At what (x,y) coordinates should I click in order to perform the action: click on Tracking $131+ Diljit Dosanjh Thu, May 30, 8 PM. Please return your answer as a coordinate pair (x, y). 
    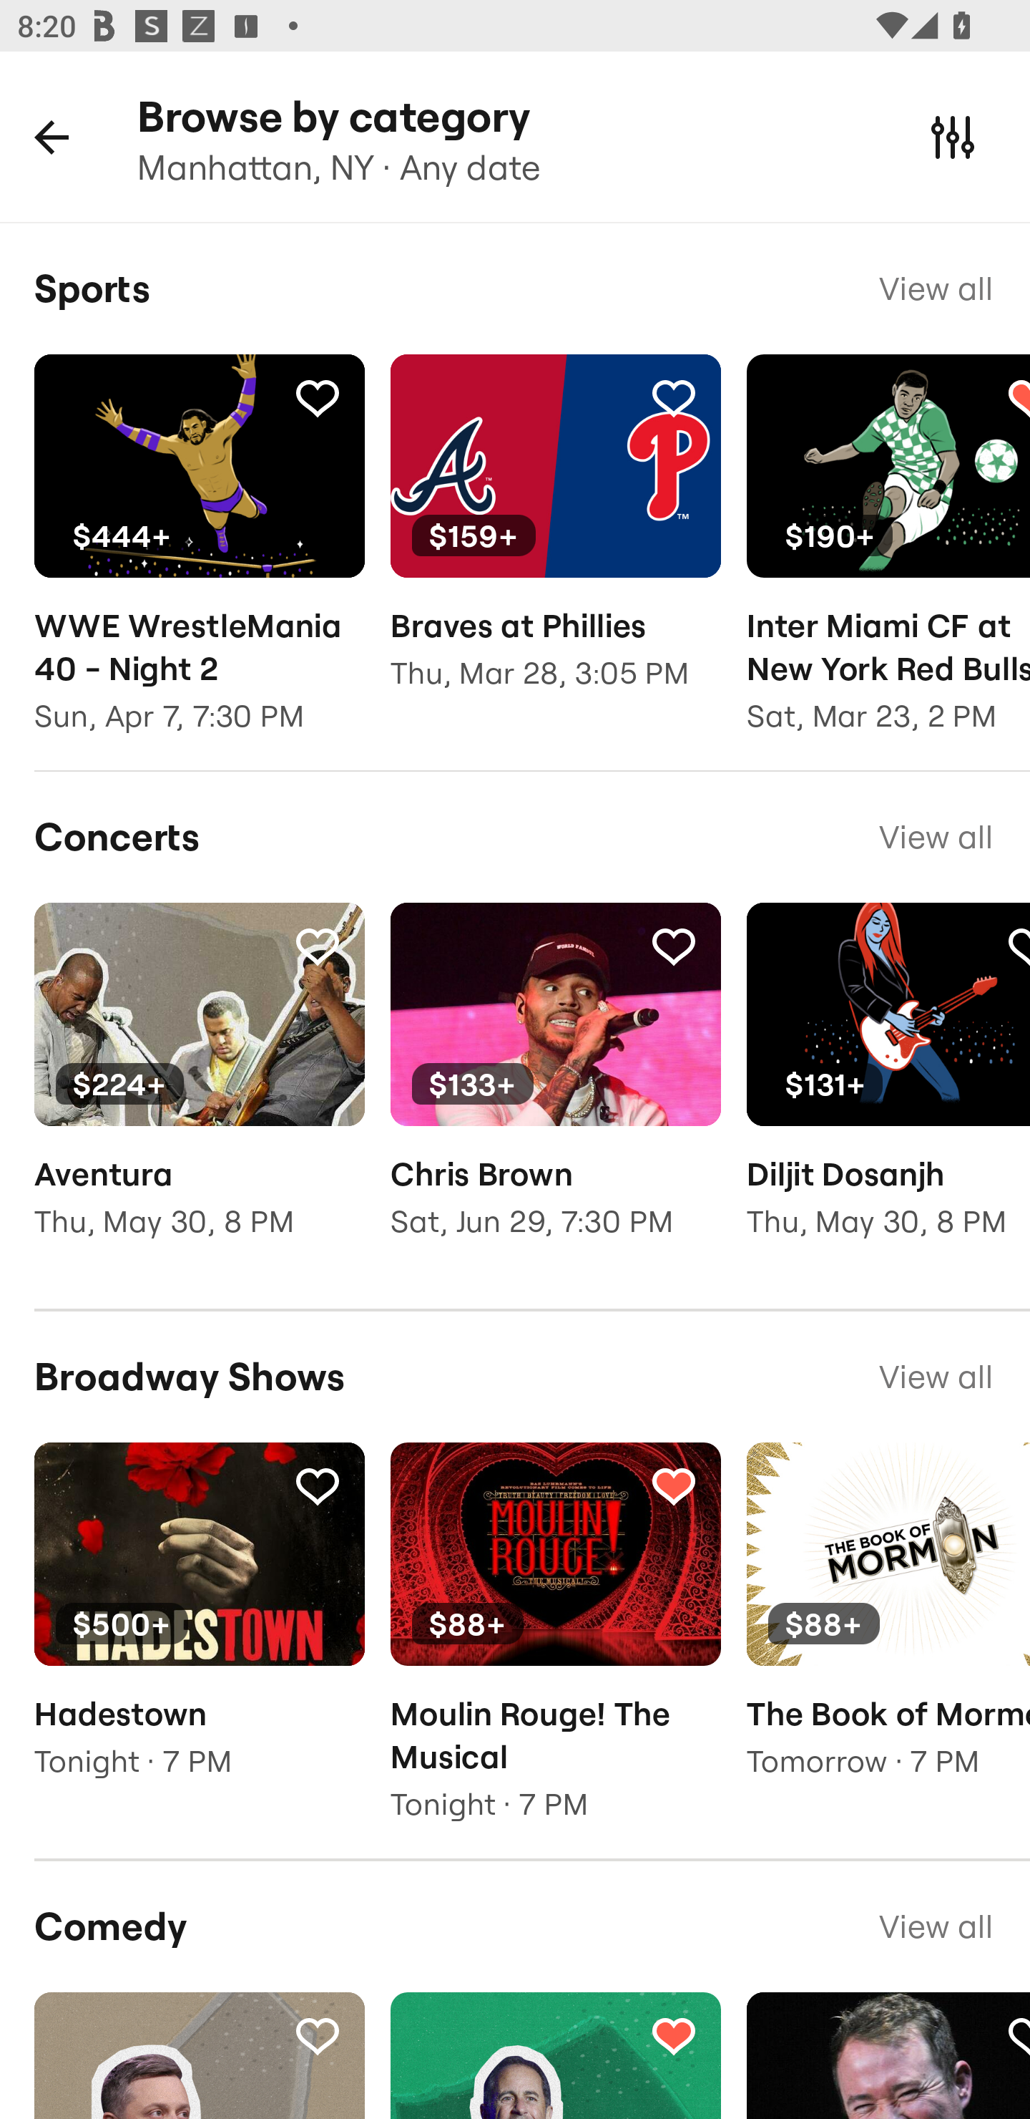
    Looking at the image, I should click on (888, 1087).